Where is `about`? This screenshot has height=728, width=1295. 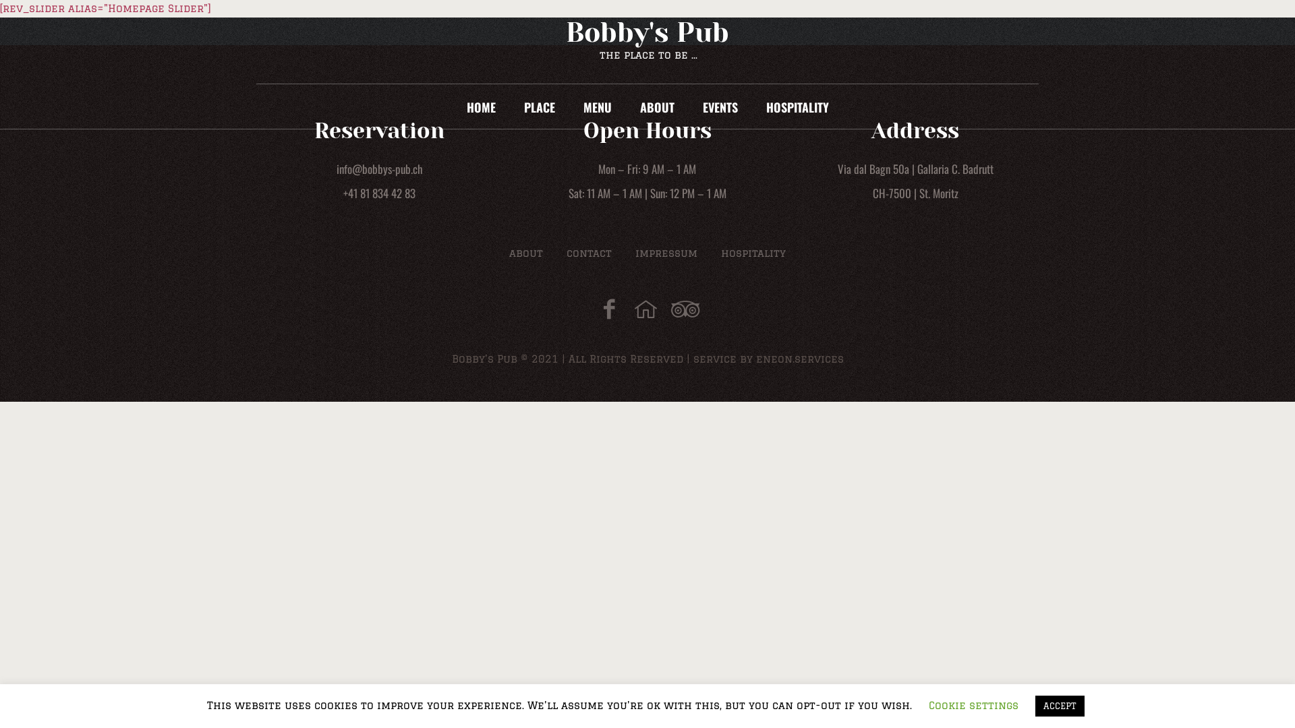 about is located at coordinates (526, 253).